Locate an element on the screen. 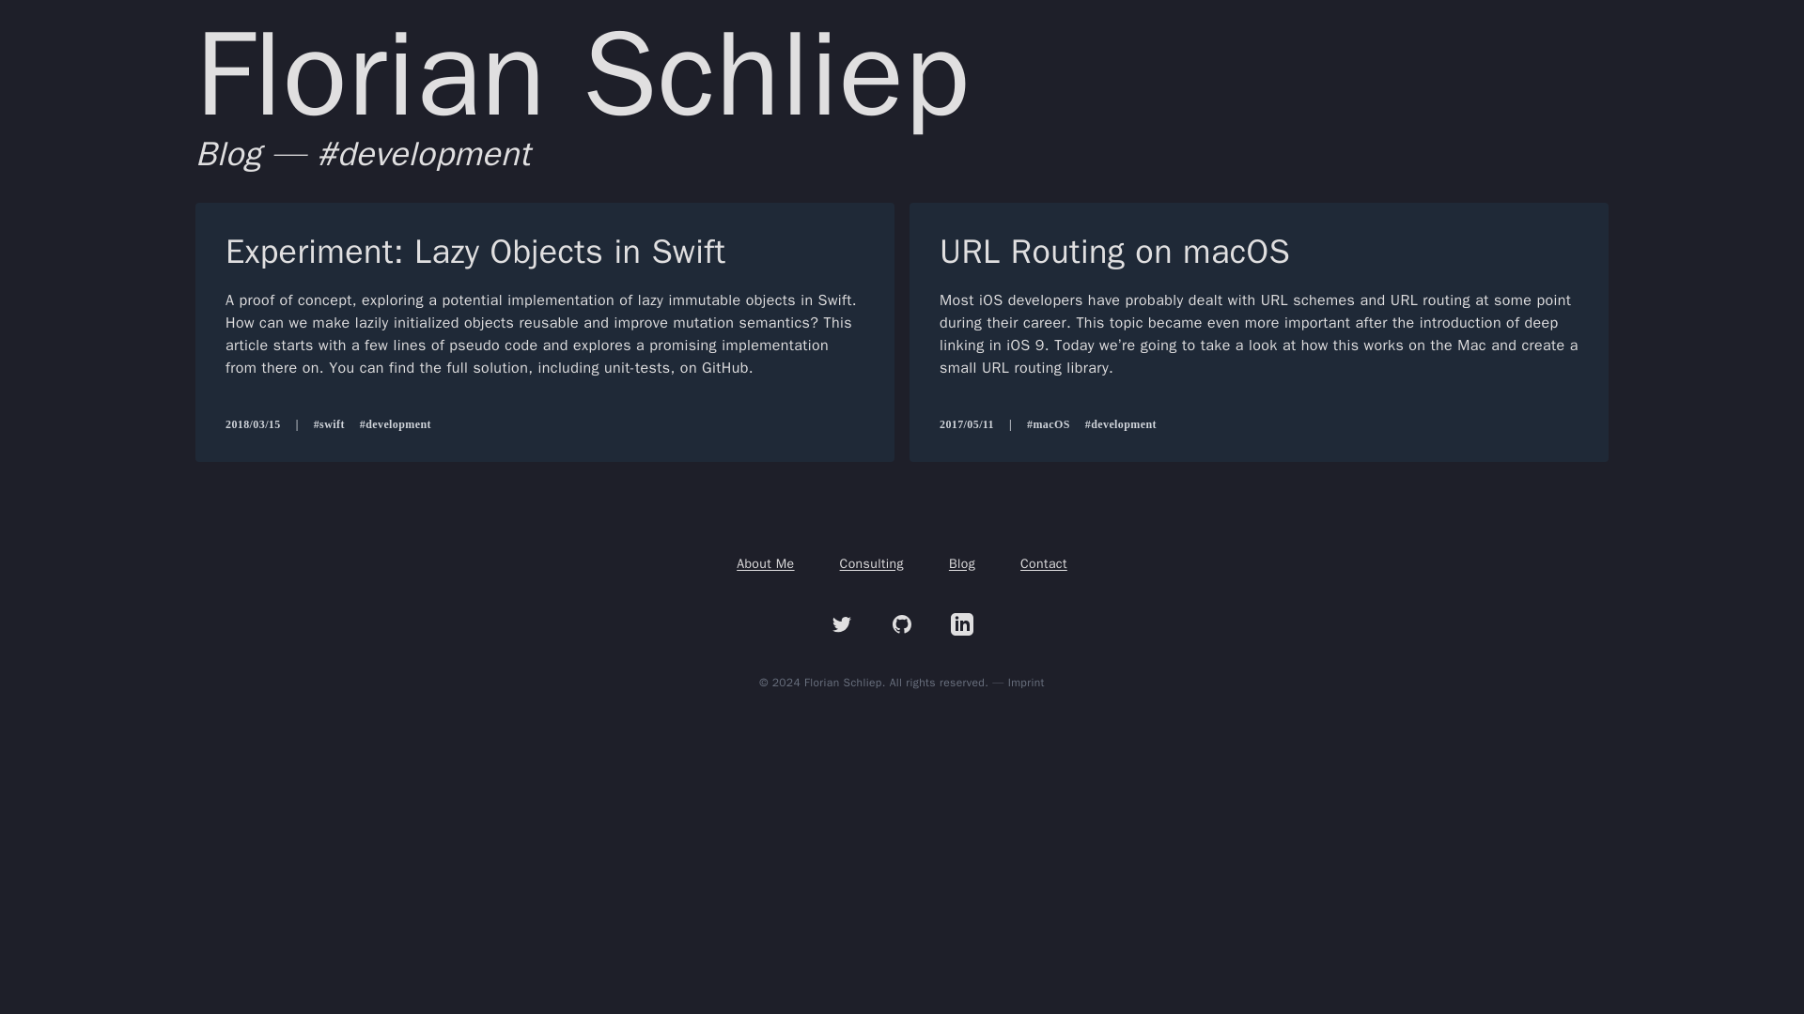  LinkedIn is located at coordinates (962, 624).